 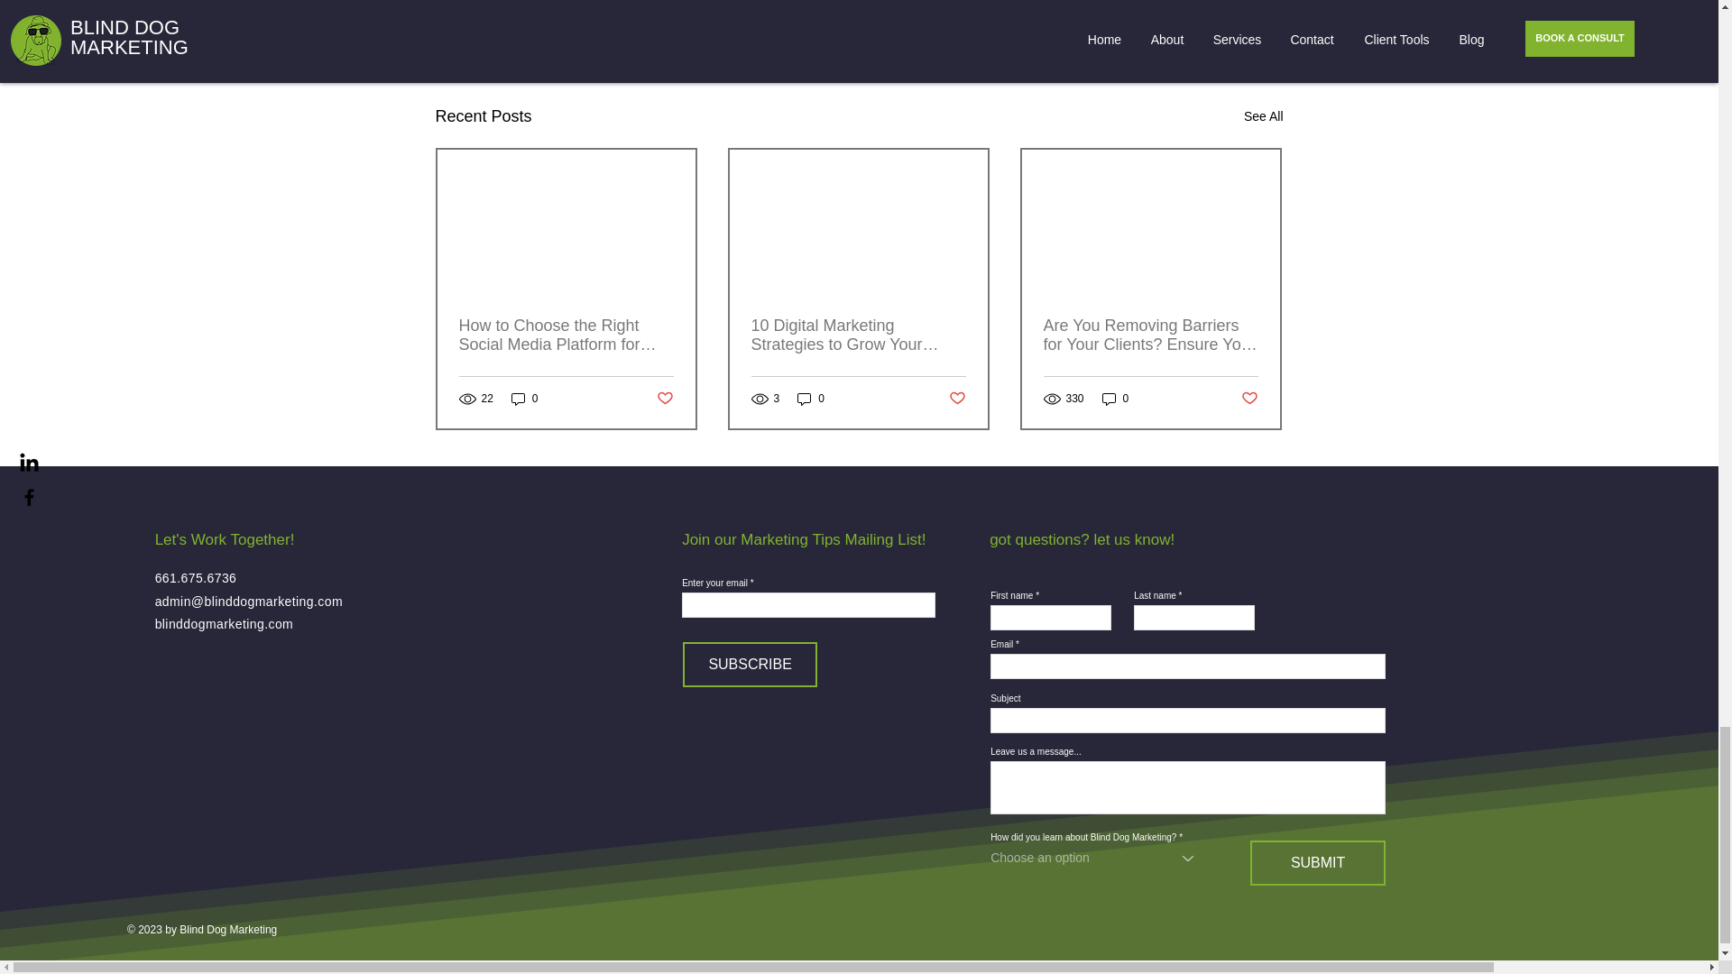 I want to click on Post not marked as liked, so click(x=1184, y=17).